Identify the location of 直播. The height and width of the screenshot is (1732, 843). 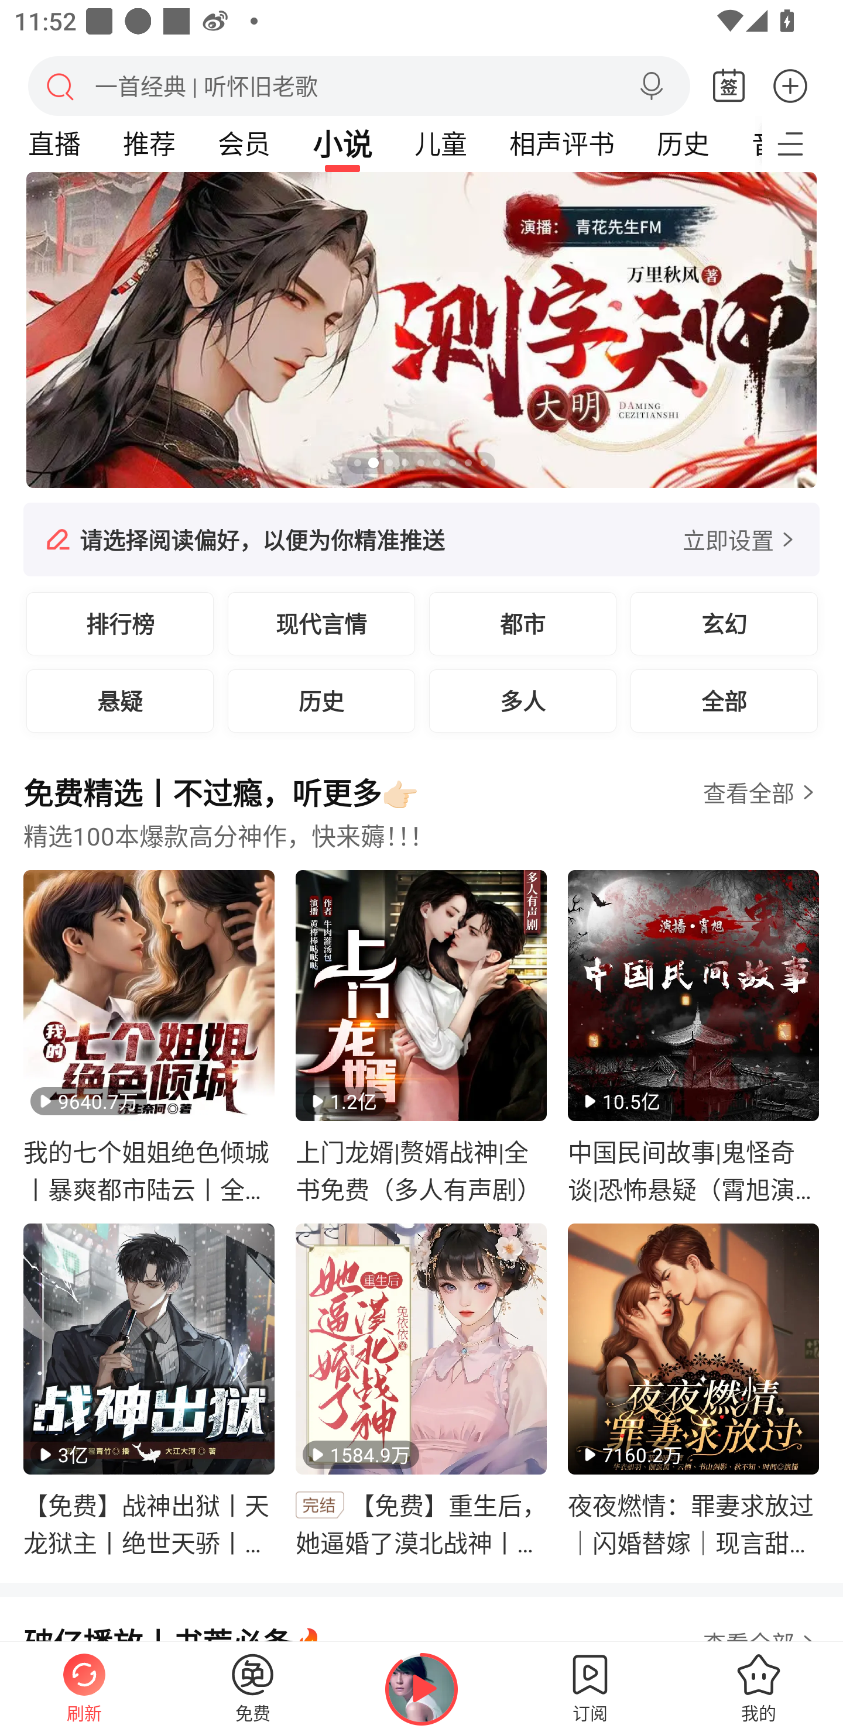
(54, 144).